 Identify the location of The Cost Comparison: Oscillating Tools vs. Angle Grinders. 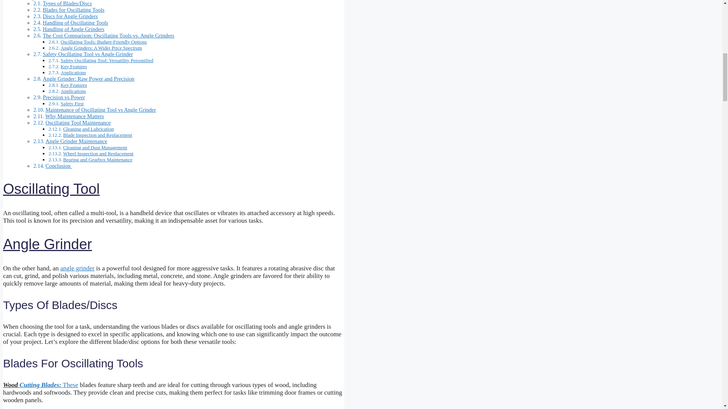
(108, 36).